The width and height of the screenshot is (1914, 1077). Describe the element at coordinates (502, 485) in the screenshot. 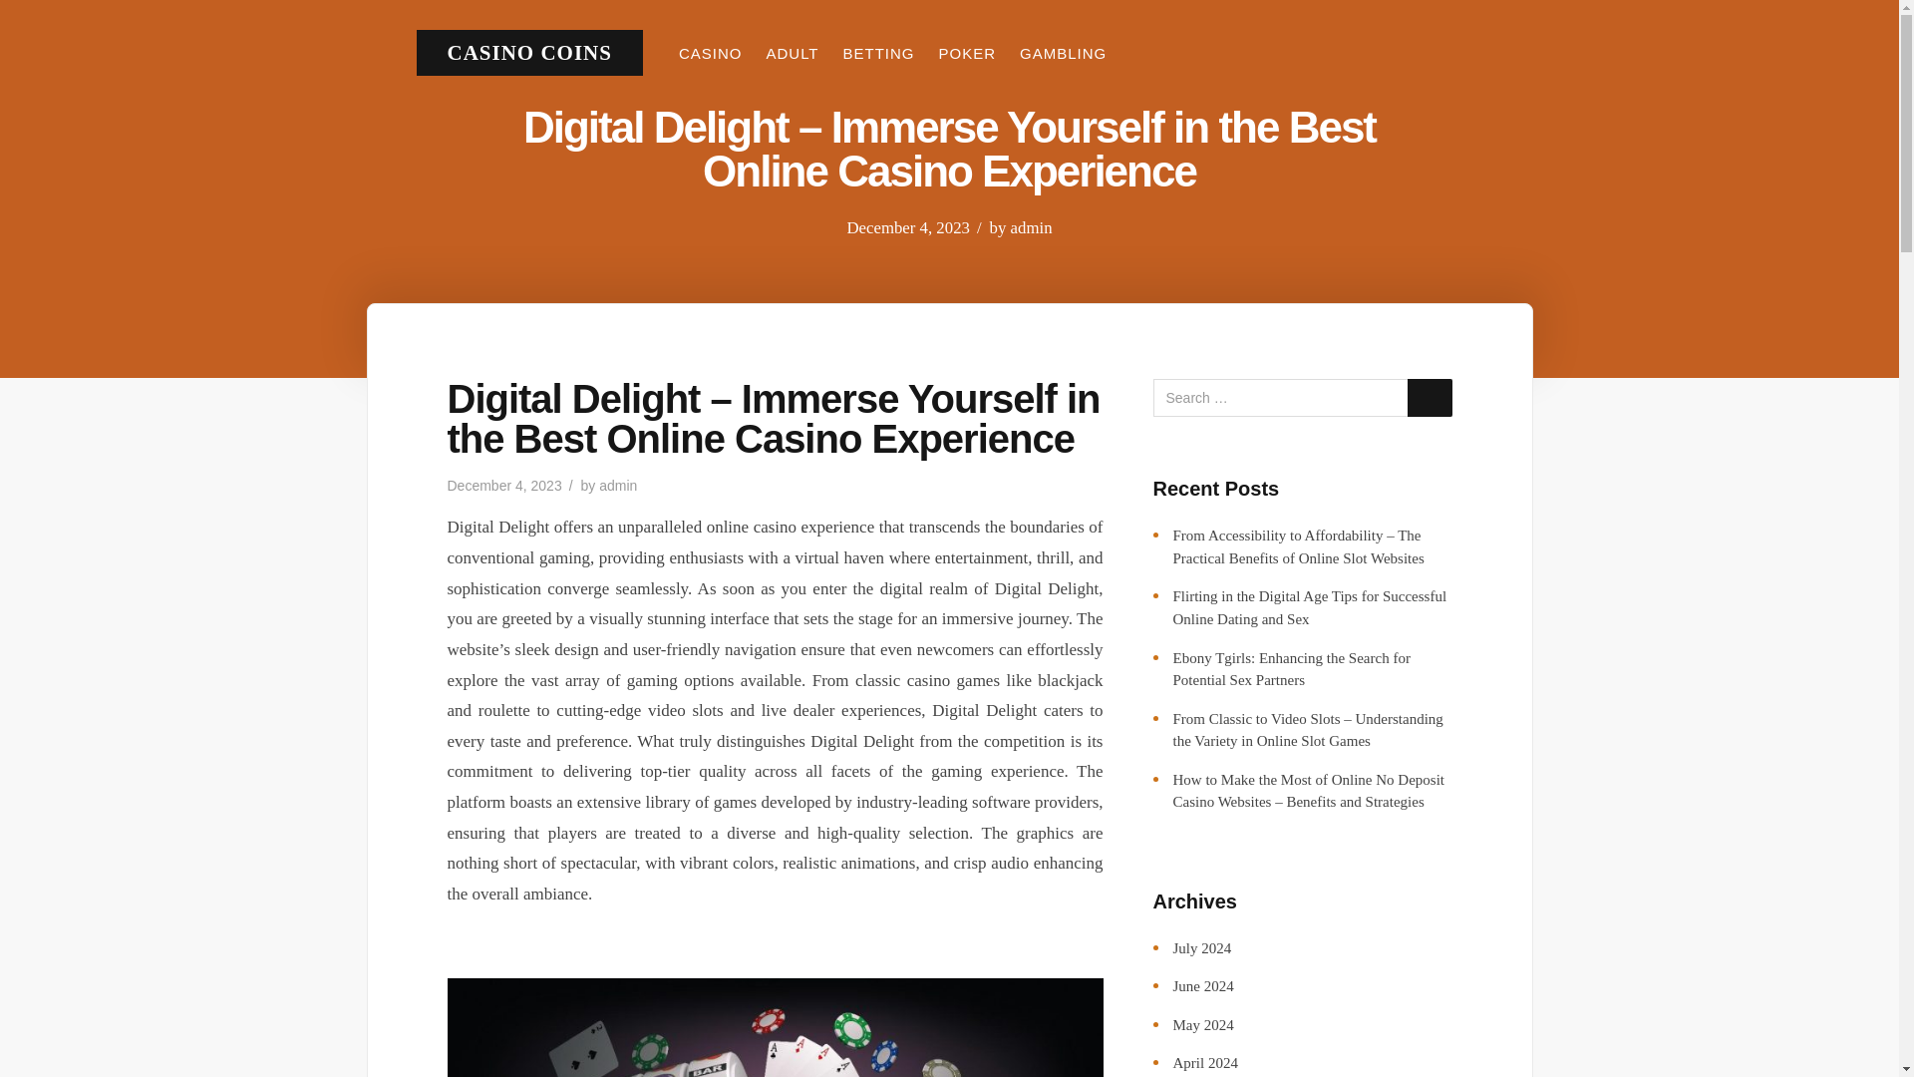

I see `December 4, 2023` at that location.